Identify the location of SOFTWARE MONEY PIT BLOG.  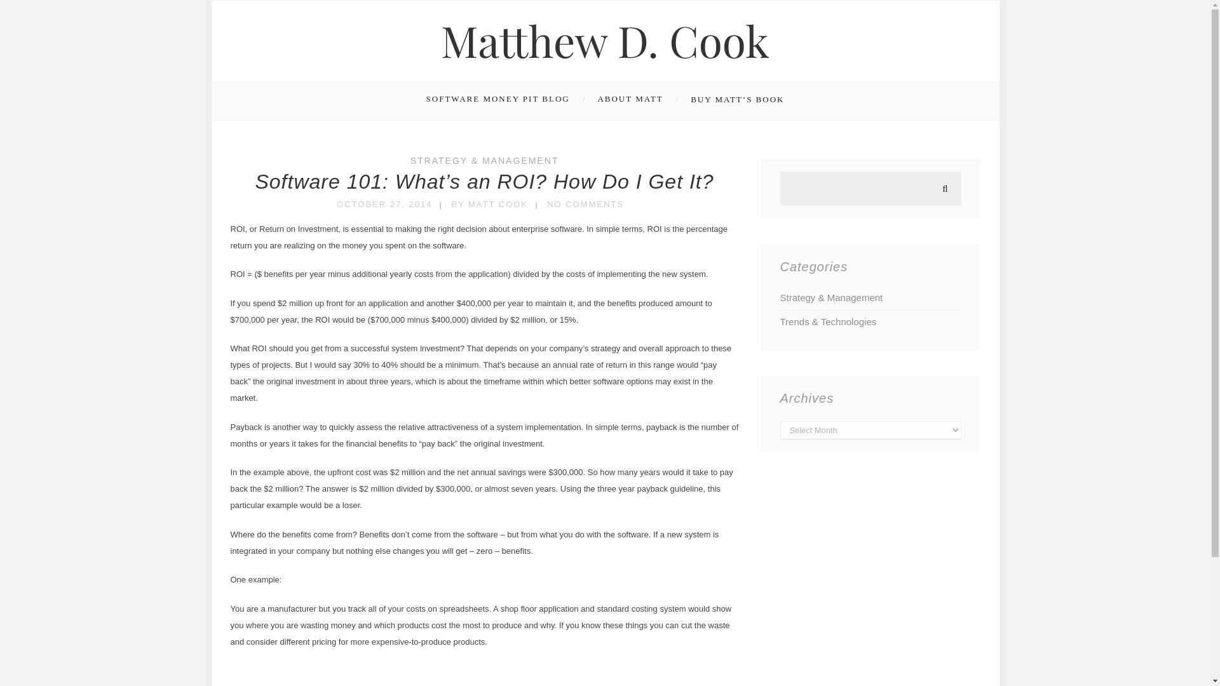
(507, 100).